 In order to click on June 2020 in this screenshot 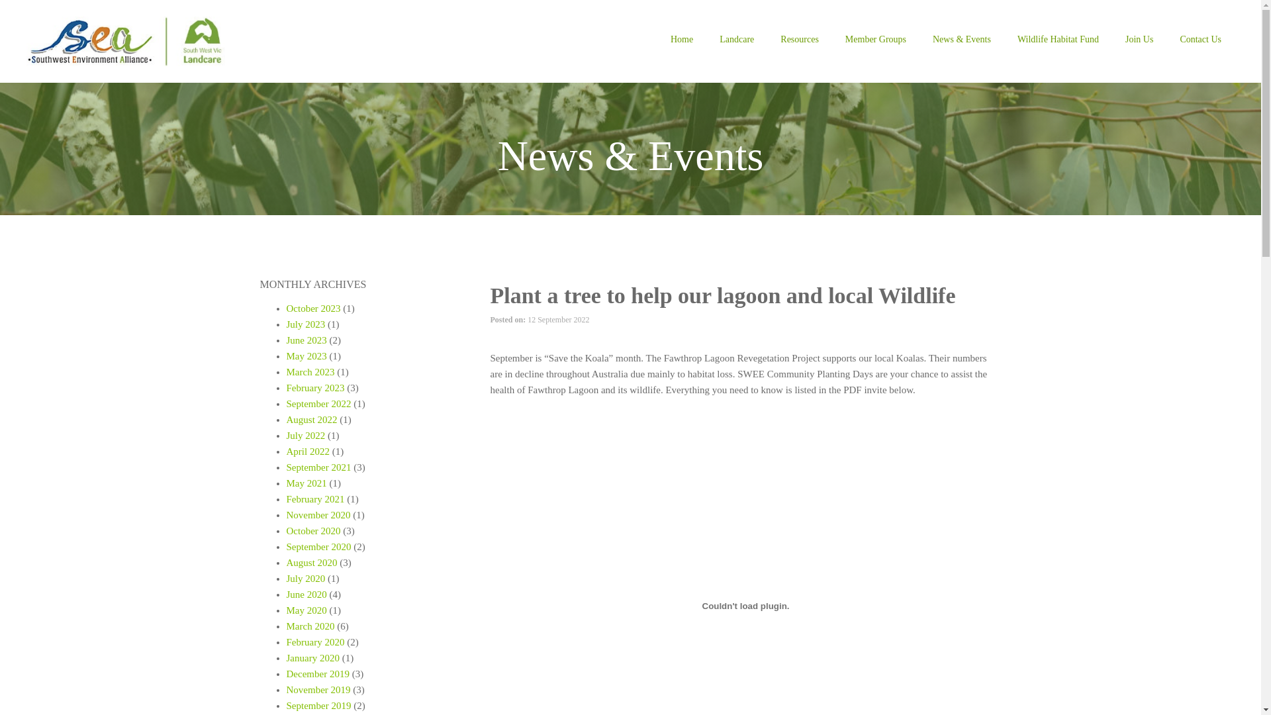, I will do `click(306, 595)`.